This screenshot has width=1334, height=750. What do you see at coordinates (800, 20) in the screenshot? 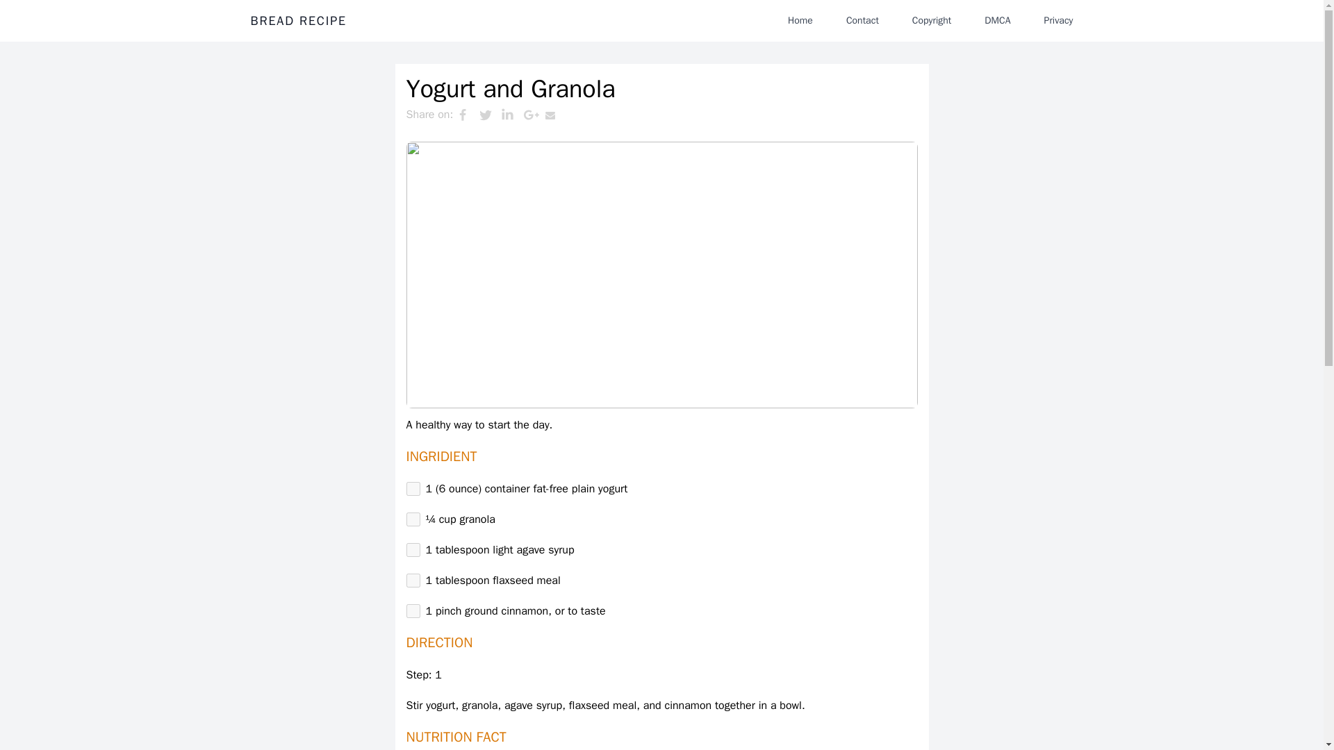
I see `Home` at bounding box center [800, 20].